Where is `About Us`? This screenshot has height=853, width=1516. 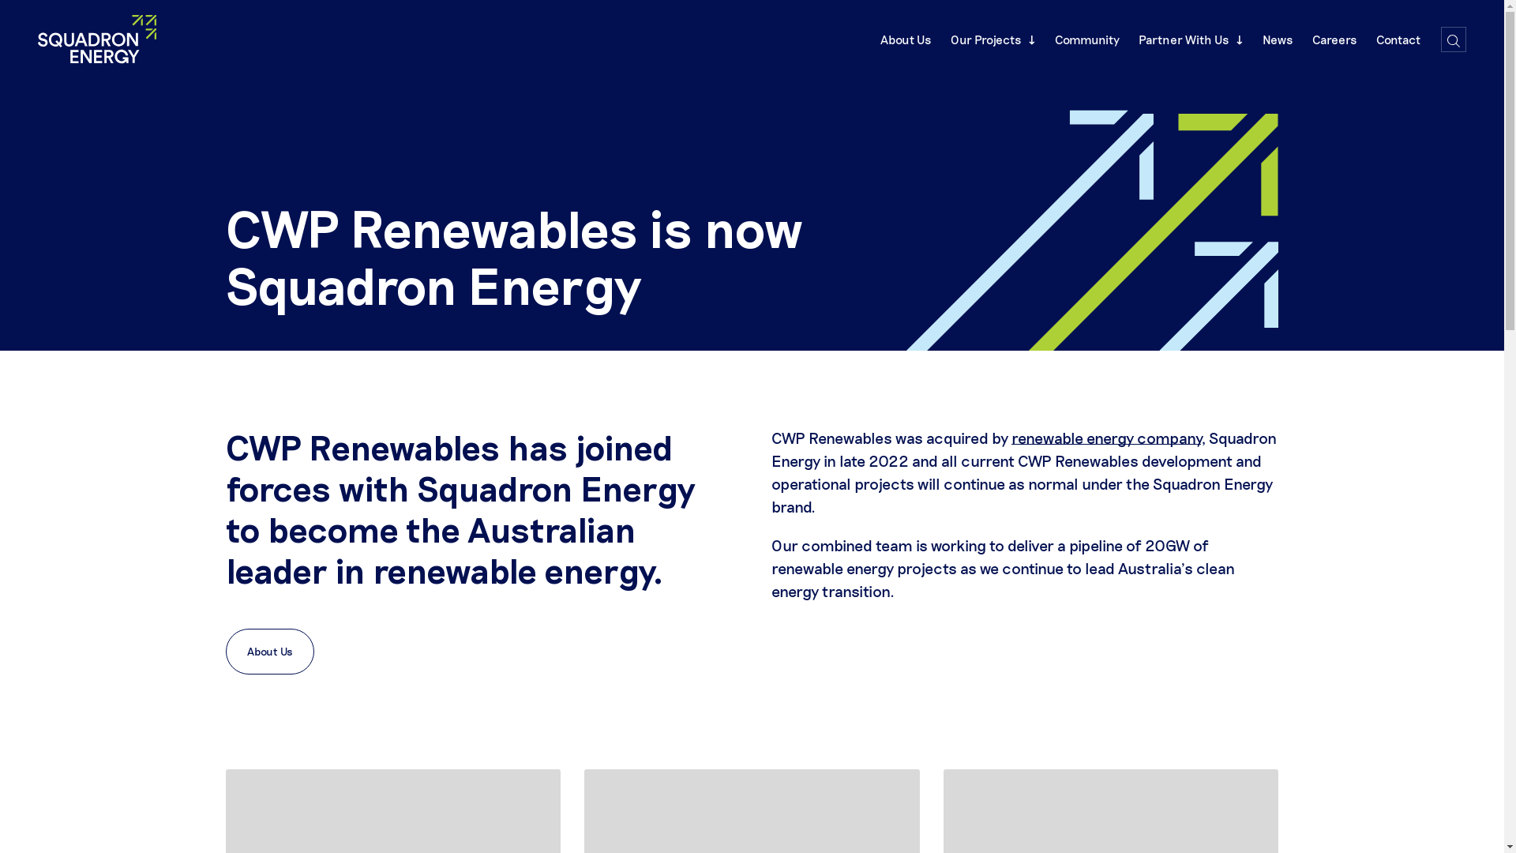 About Us is located at coordinates (906, 39).